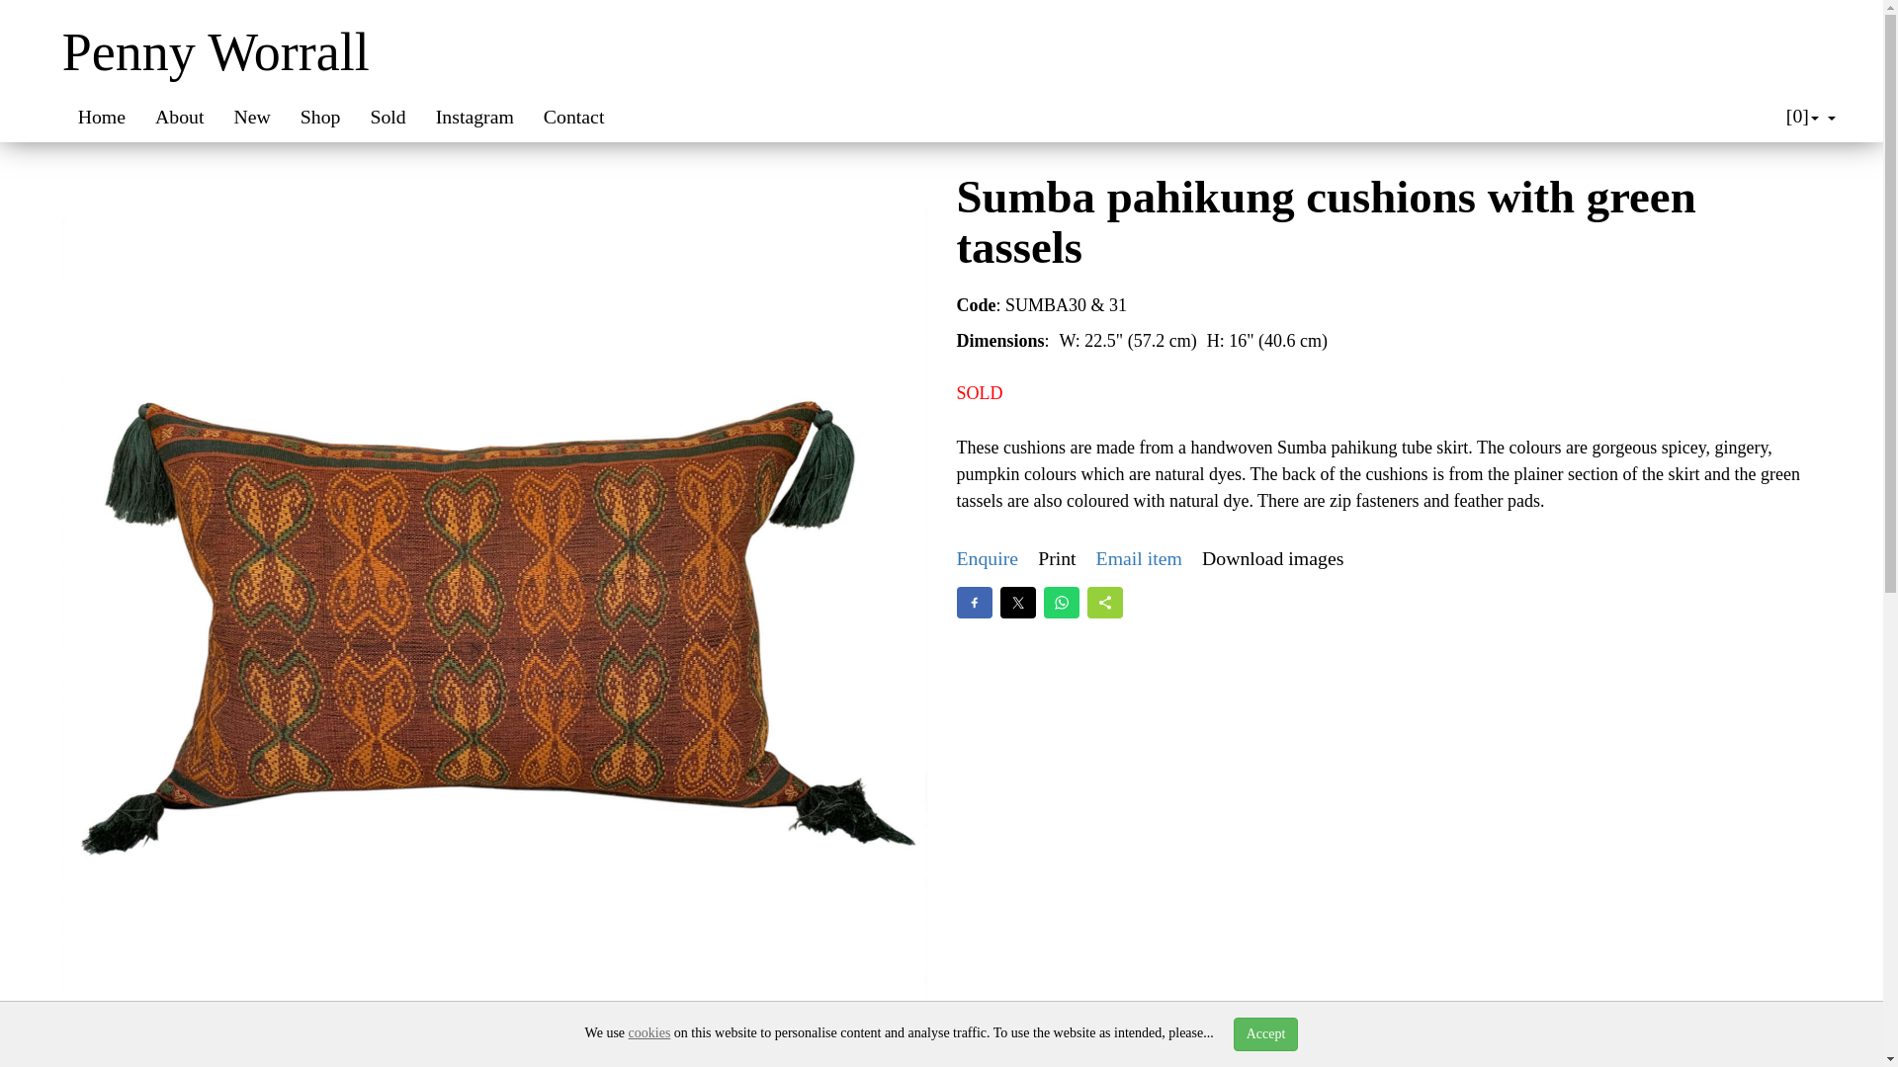 This screenshot has width=1898, height=1067. Describe the element at coordinates (388, 116) in the screenshot. I see `Sold` at that location.